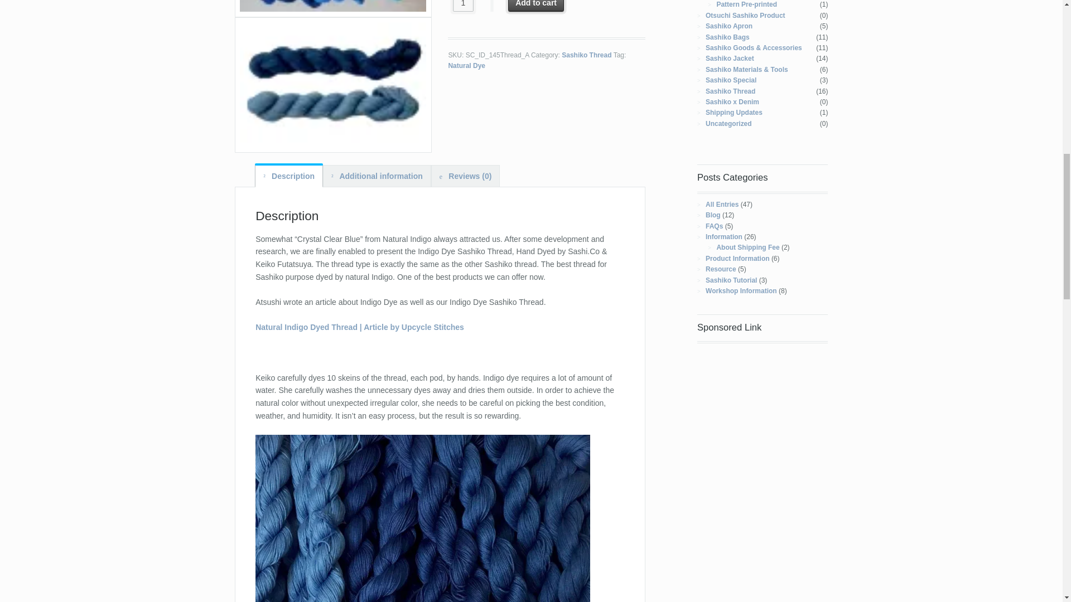 This screenshot has width=1071, height=602. What do you see at coordinates (377, 175) in the screenshot?
I see `Additional information` at bounding box center [377, 175].